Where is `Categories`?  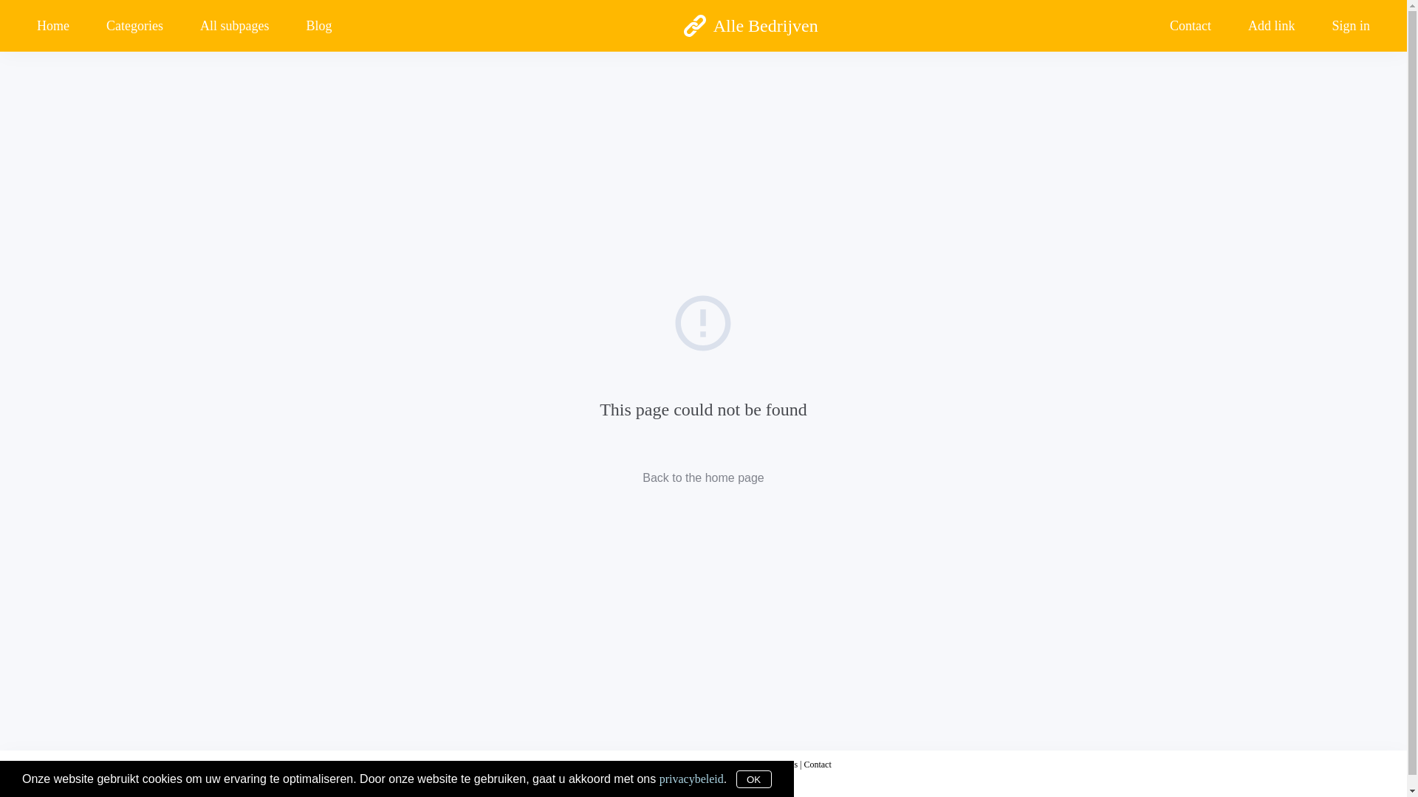
Categories is located at coordinates (134, 25).